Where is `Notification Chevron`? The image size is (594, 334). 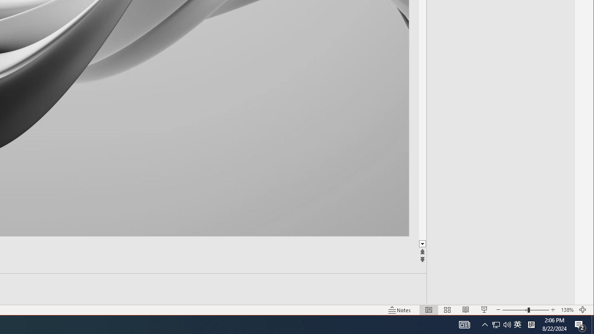
Notification Chevron is located at coordinates (484, 325).